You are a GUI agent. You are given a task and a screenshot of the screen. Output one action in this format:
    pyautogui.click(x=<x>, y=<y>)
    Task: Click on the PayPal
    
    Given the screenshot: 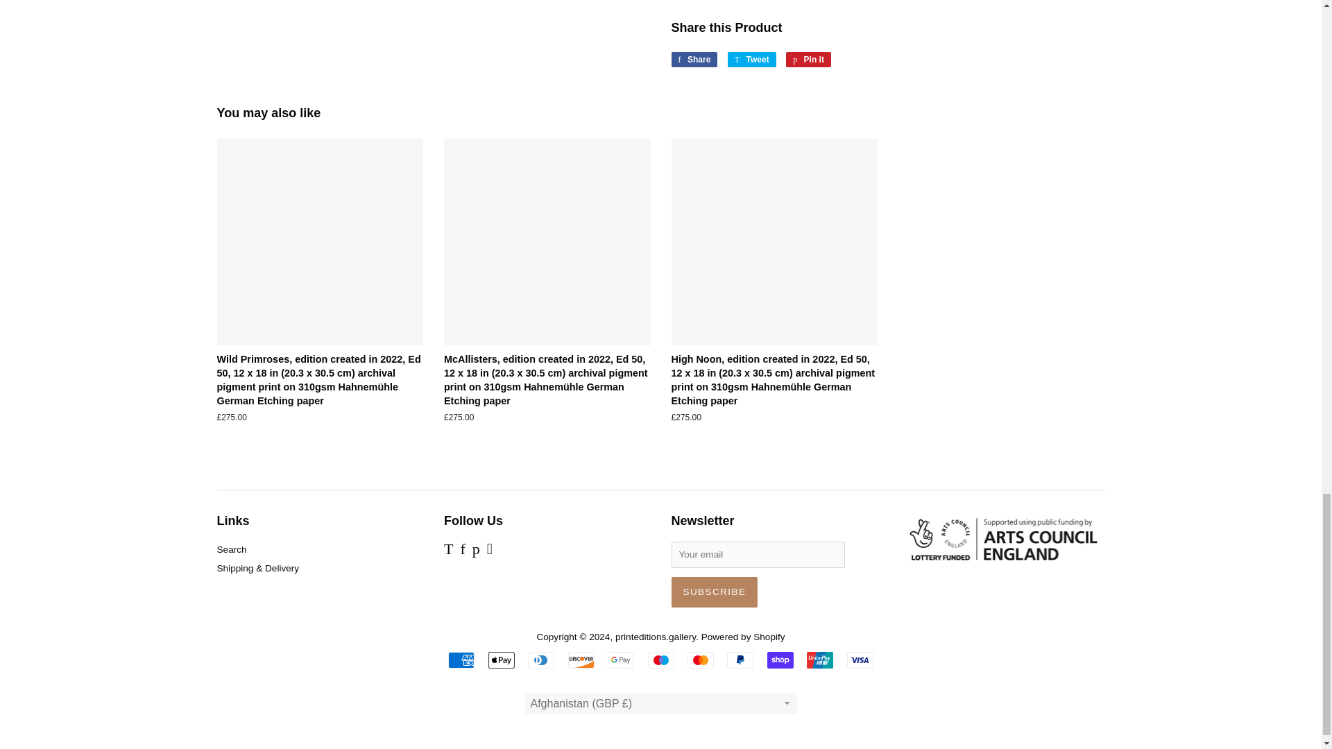 What is the action you would take?
    pyautogui.click(x=740, y=660)
    